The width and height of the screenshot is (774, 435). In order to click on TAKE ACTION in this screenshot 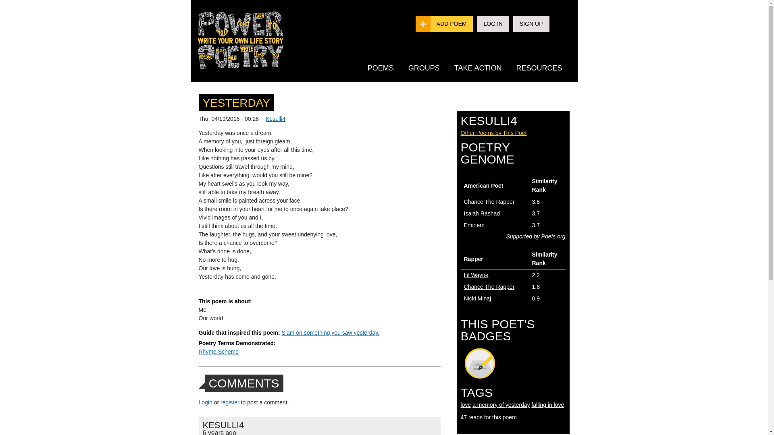, I will do `click(478, 68)`.